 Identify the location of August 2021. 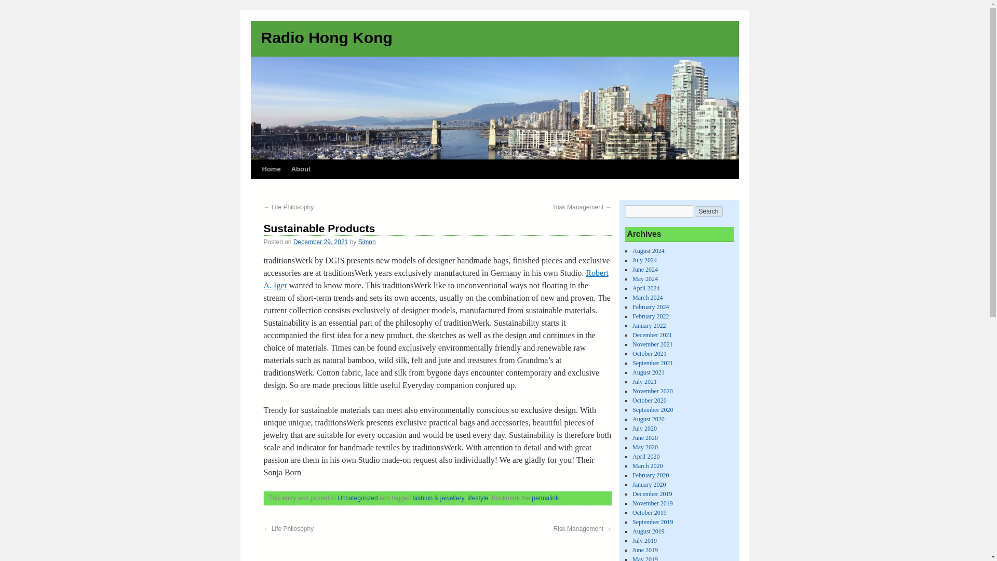
(648, 372).